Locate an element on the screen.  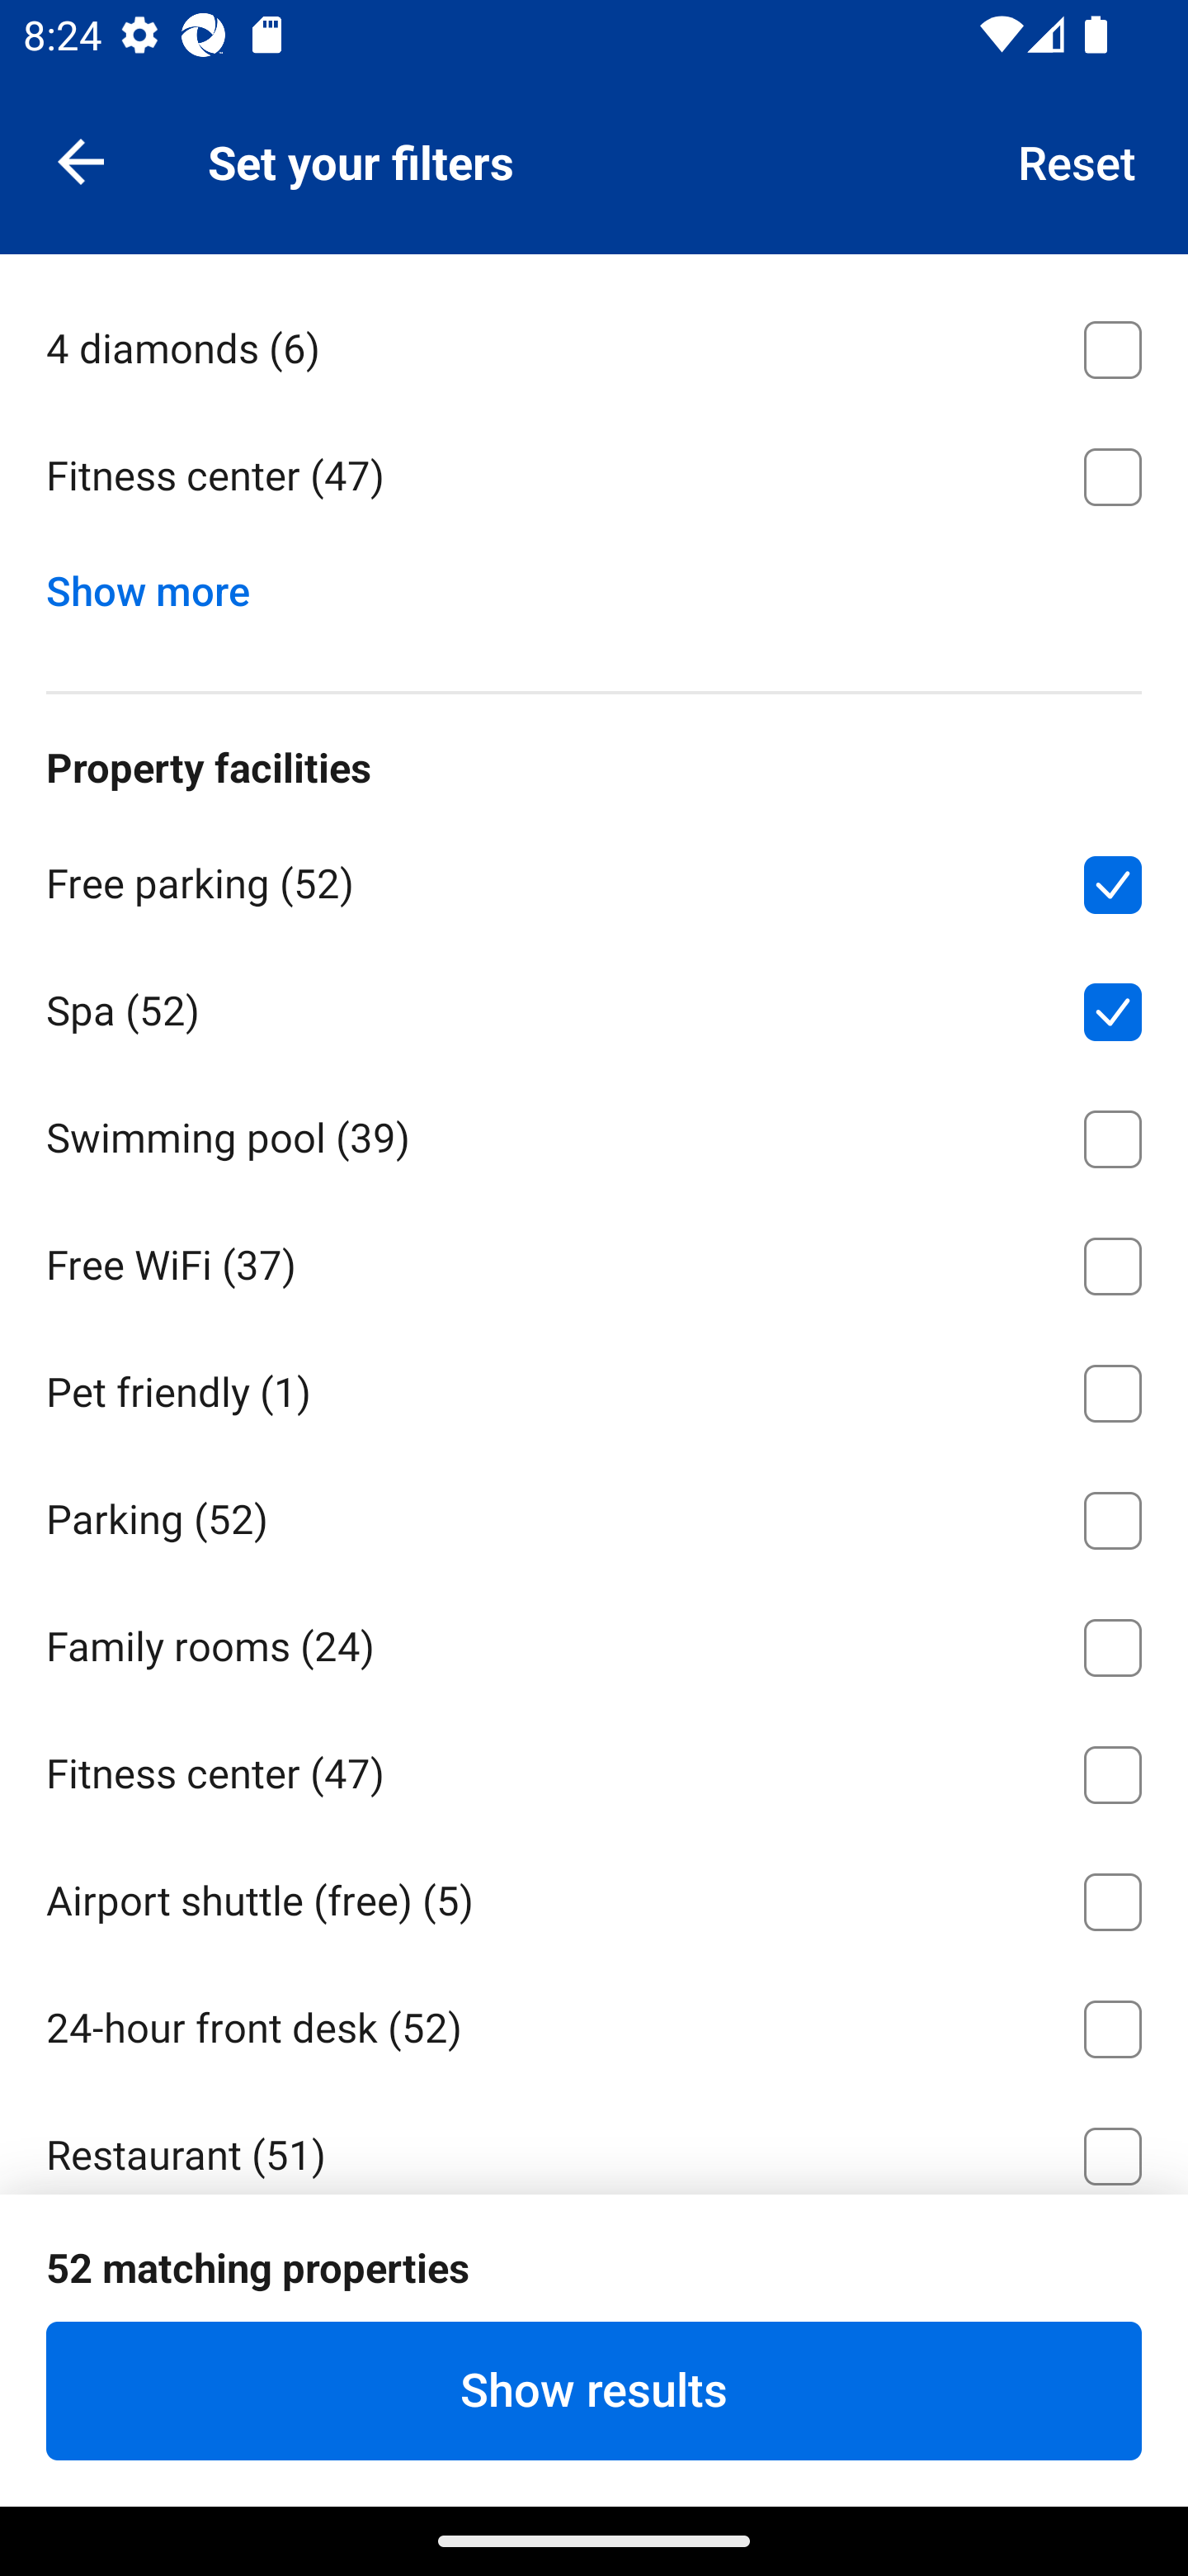
Spa ⁦(52) is located at coordinates (594, 1006).